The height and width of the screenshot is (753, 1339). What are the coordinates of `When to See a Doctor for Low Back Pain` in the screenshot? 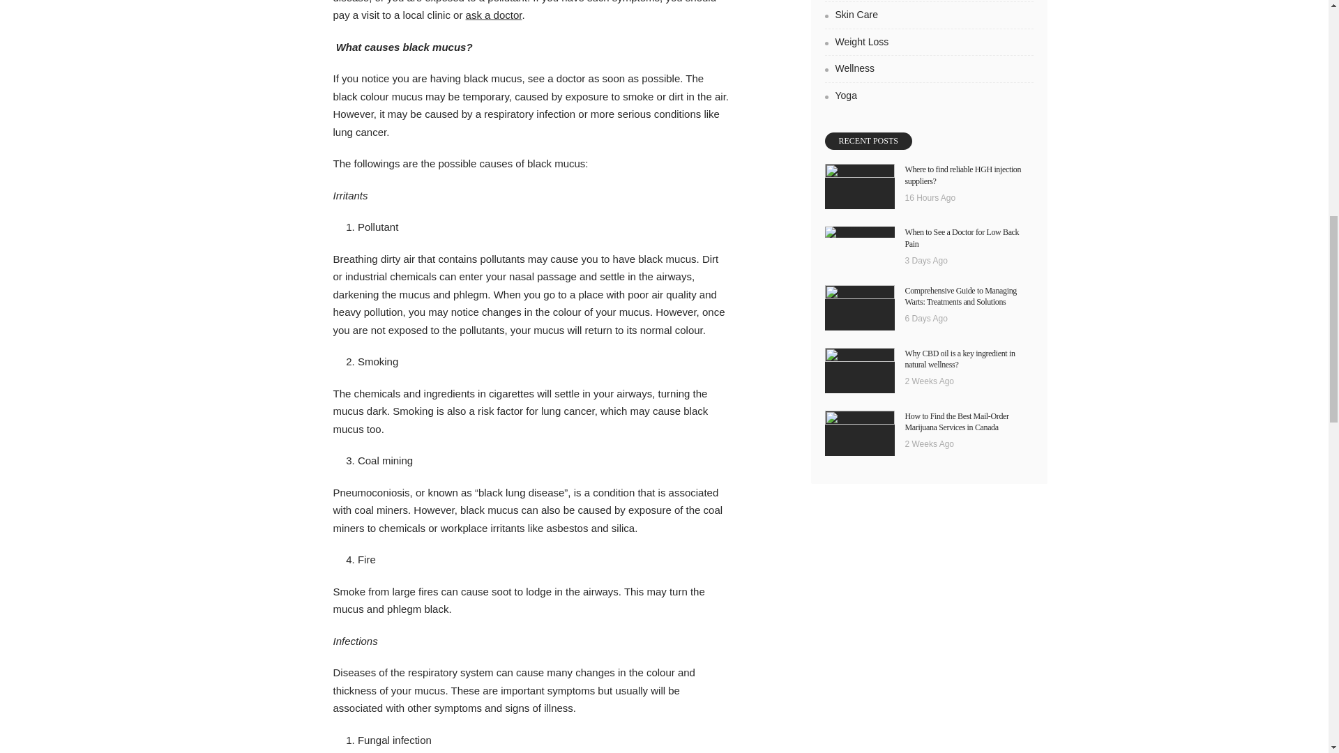 It's located at (859, 232).